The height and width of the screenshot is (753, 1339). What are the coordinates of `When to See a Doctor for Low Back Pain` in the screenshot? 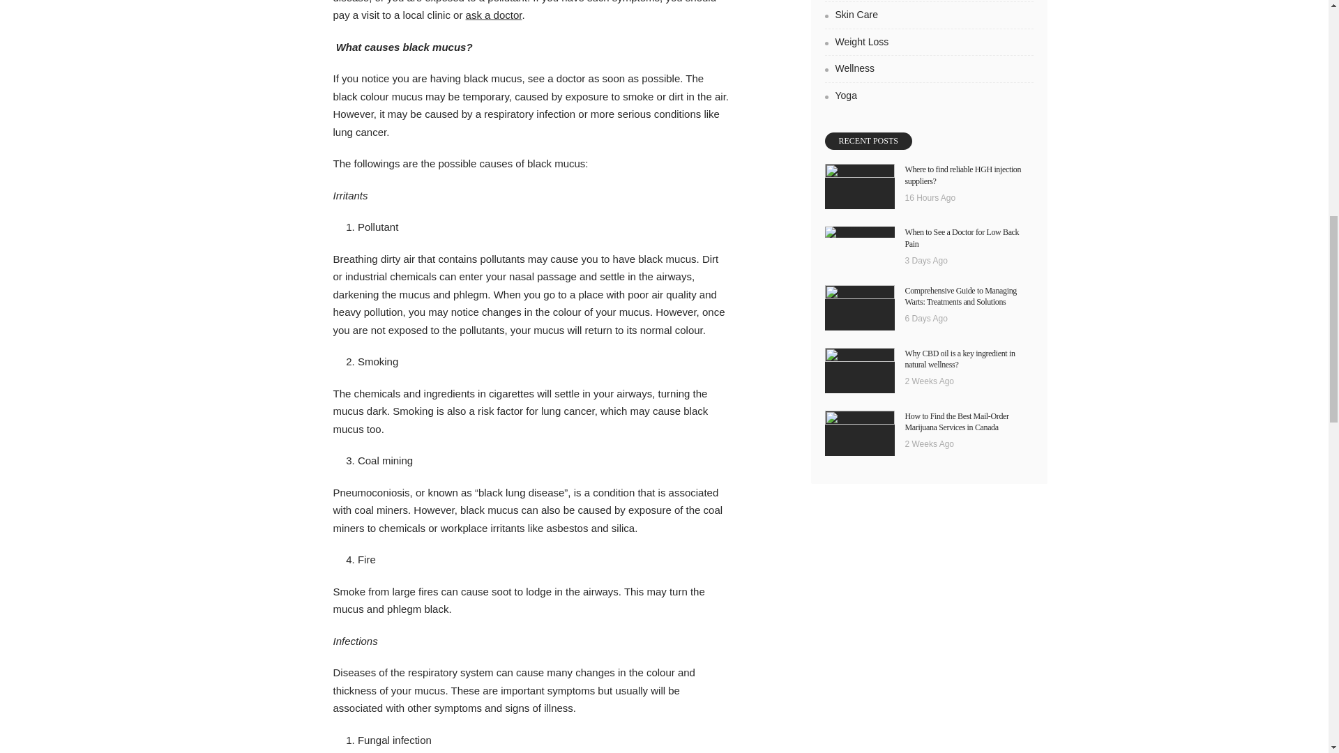 It's located at (859, 232).